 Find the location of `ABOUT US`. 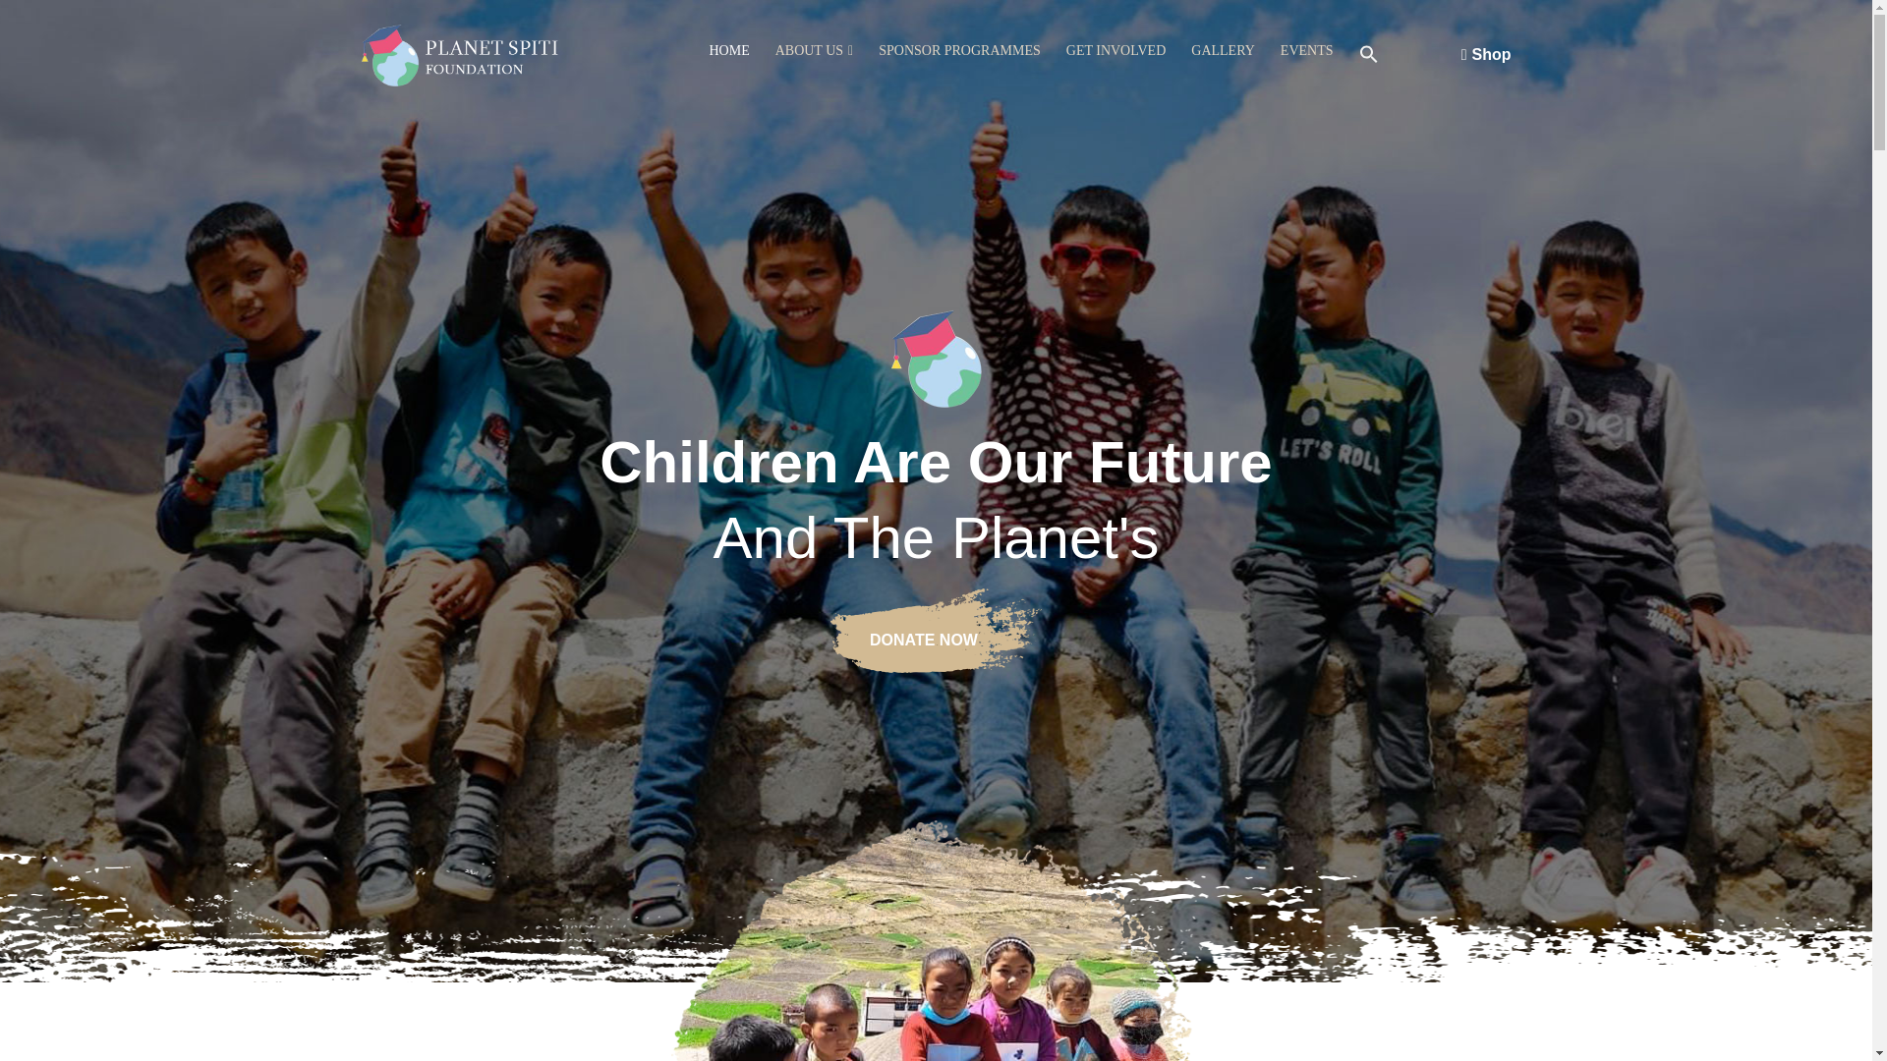

ABOUT US is located at coordinates (810, 51).